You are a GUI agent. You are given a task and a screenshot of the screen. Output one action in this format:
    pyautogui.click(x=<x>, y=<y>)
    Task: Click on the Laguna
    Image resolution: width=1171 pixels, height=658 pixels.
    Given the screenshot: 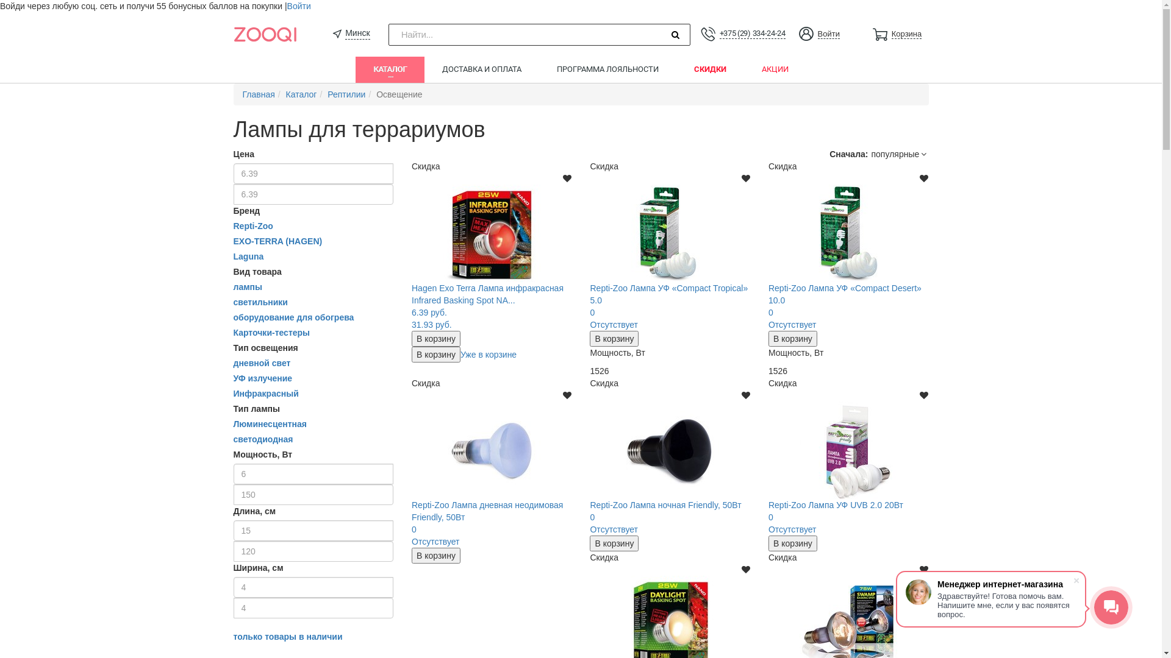 What is the action you would take?
    pyautogui.click(x=248, y=256)
    